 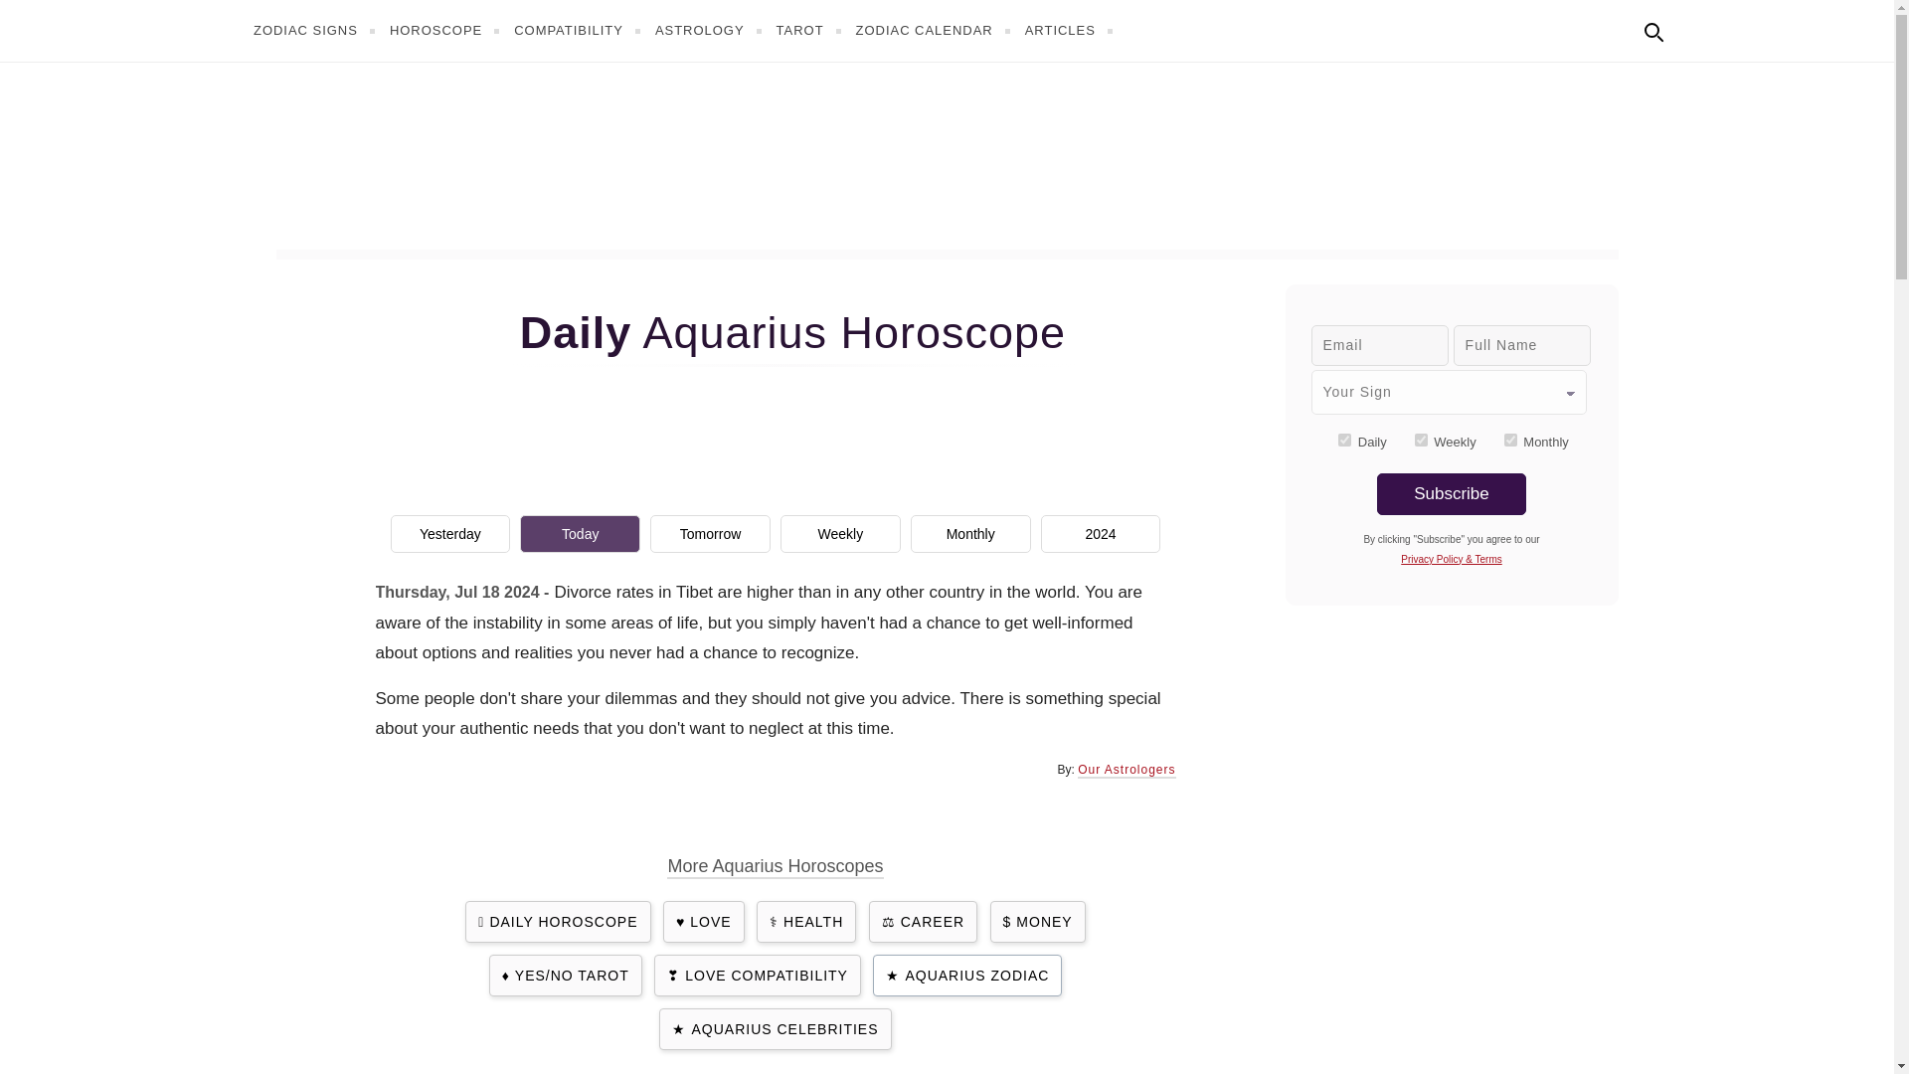 I want to click on ZODIAC SIGNS, so click(x=316, y=30).